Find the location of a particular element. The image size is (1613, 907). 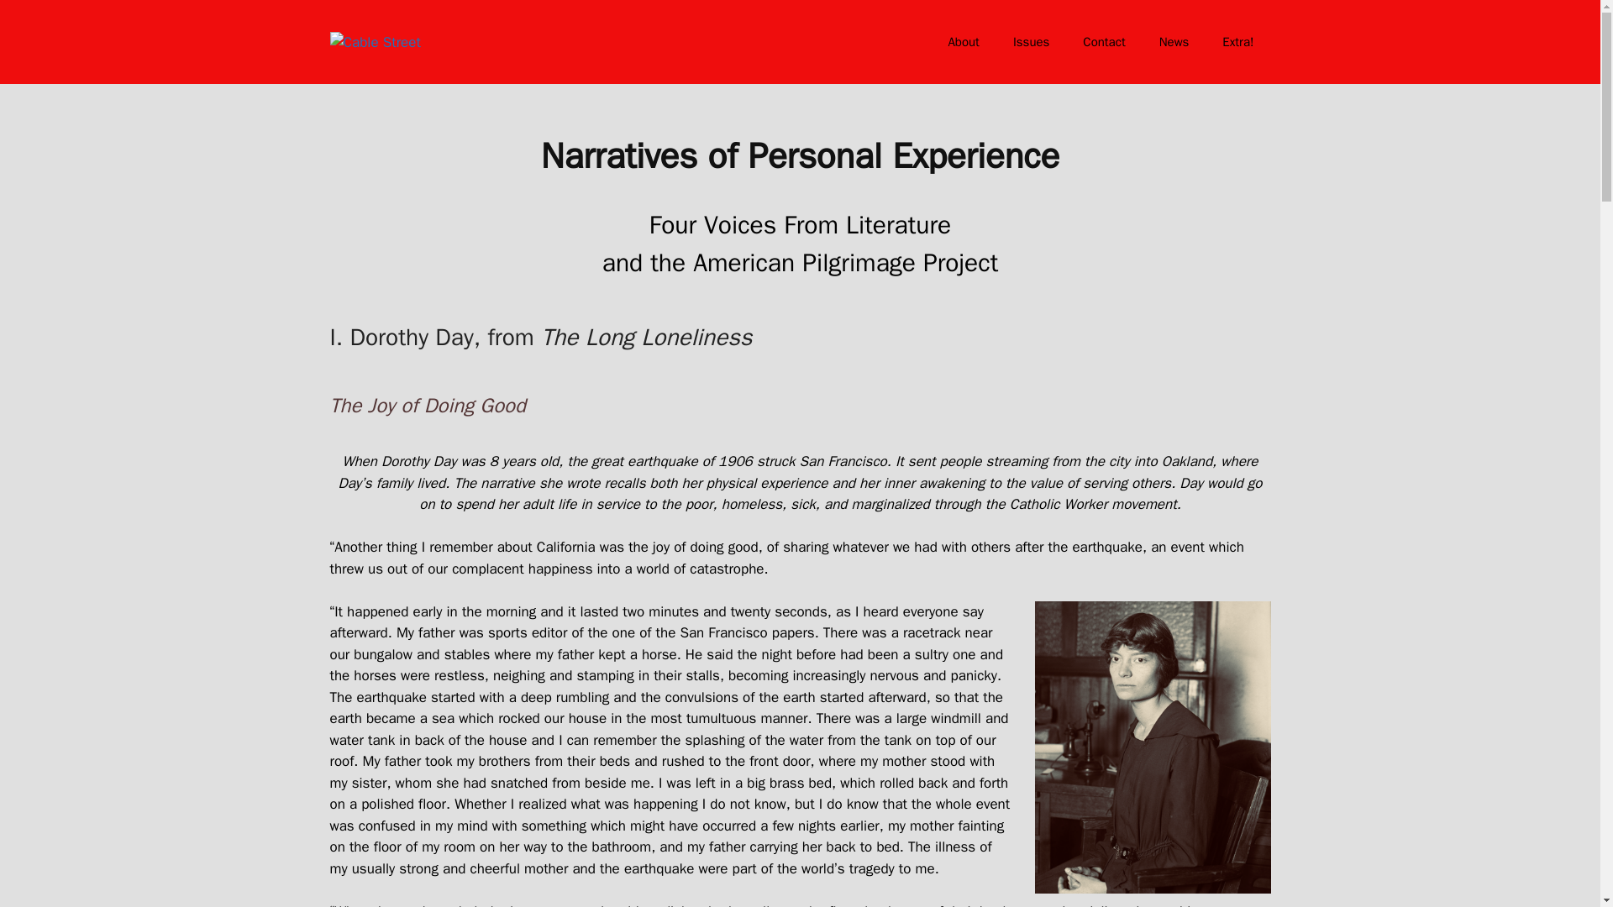

Extra! is located at coordinates (1237, 42).